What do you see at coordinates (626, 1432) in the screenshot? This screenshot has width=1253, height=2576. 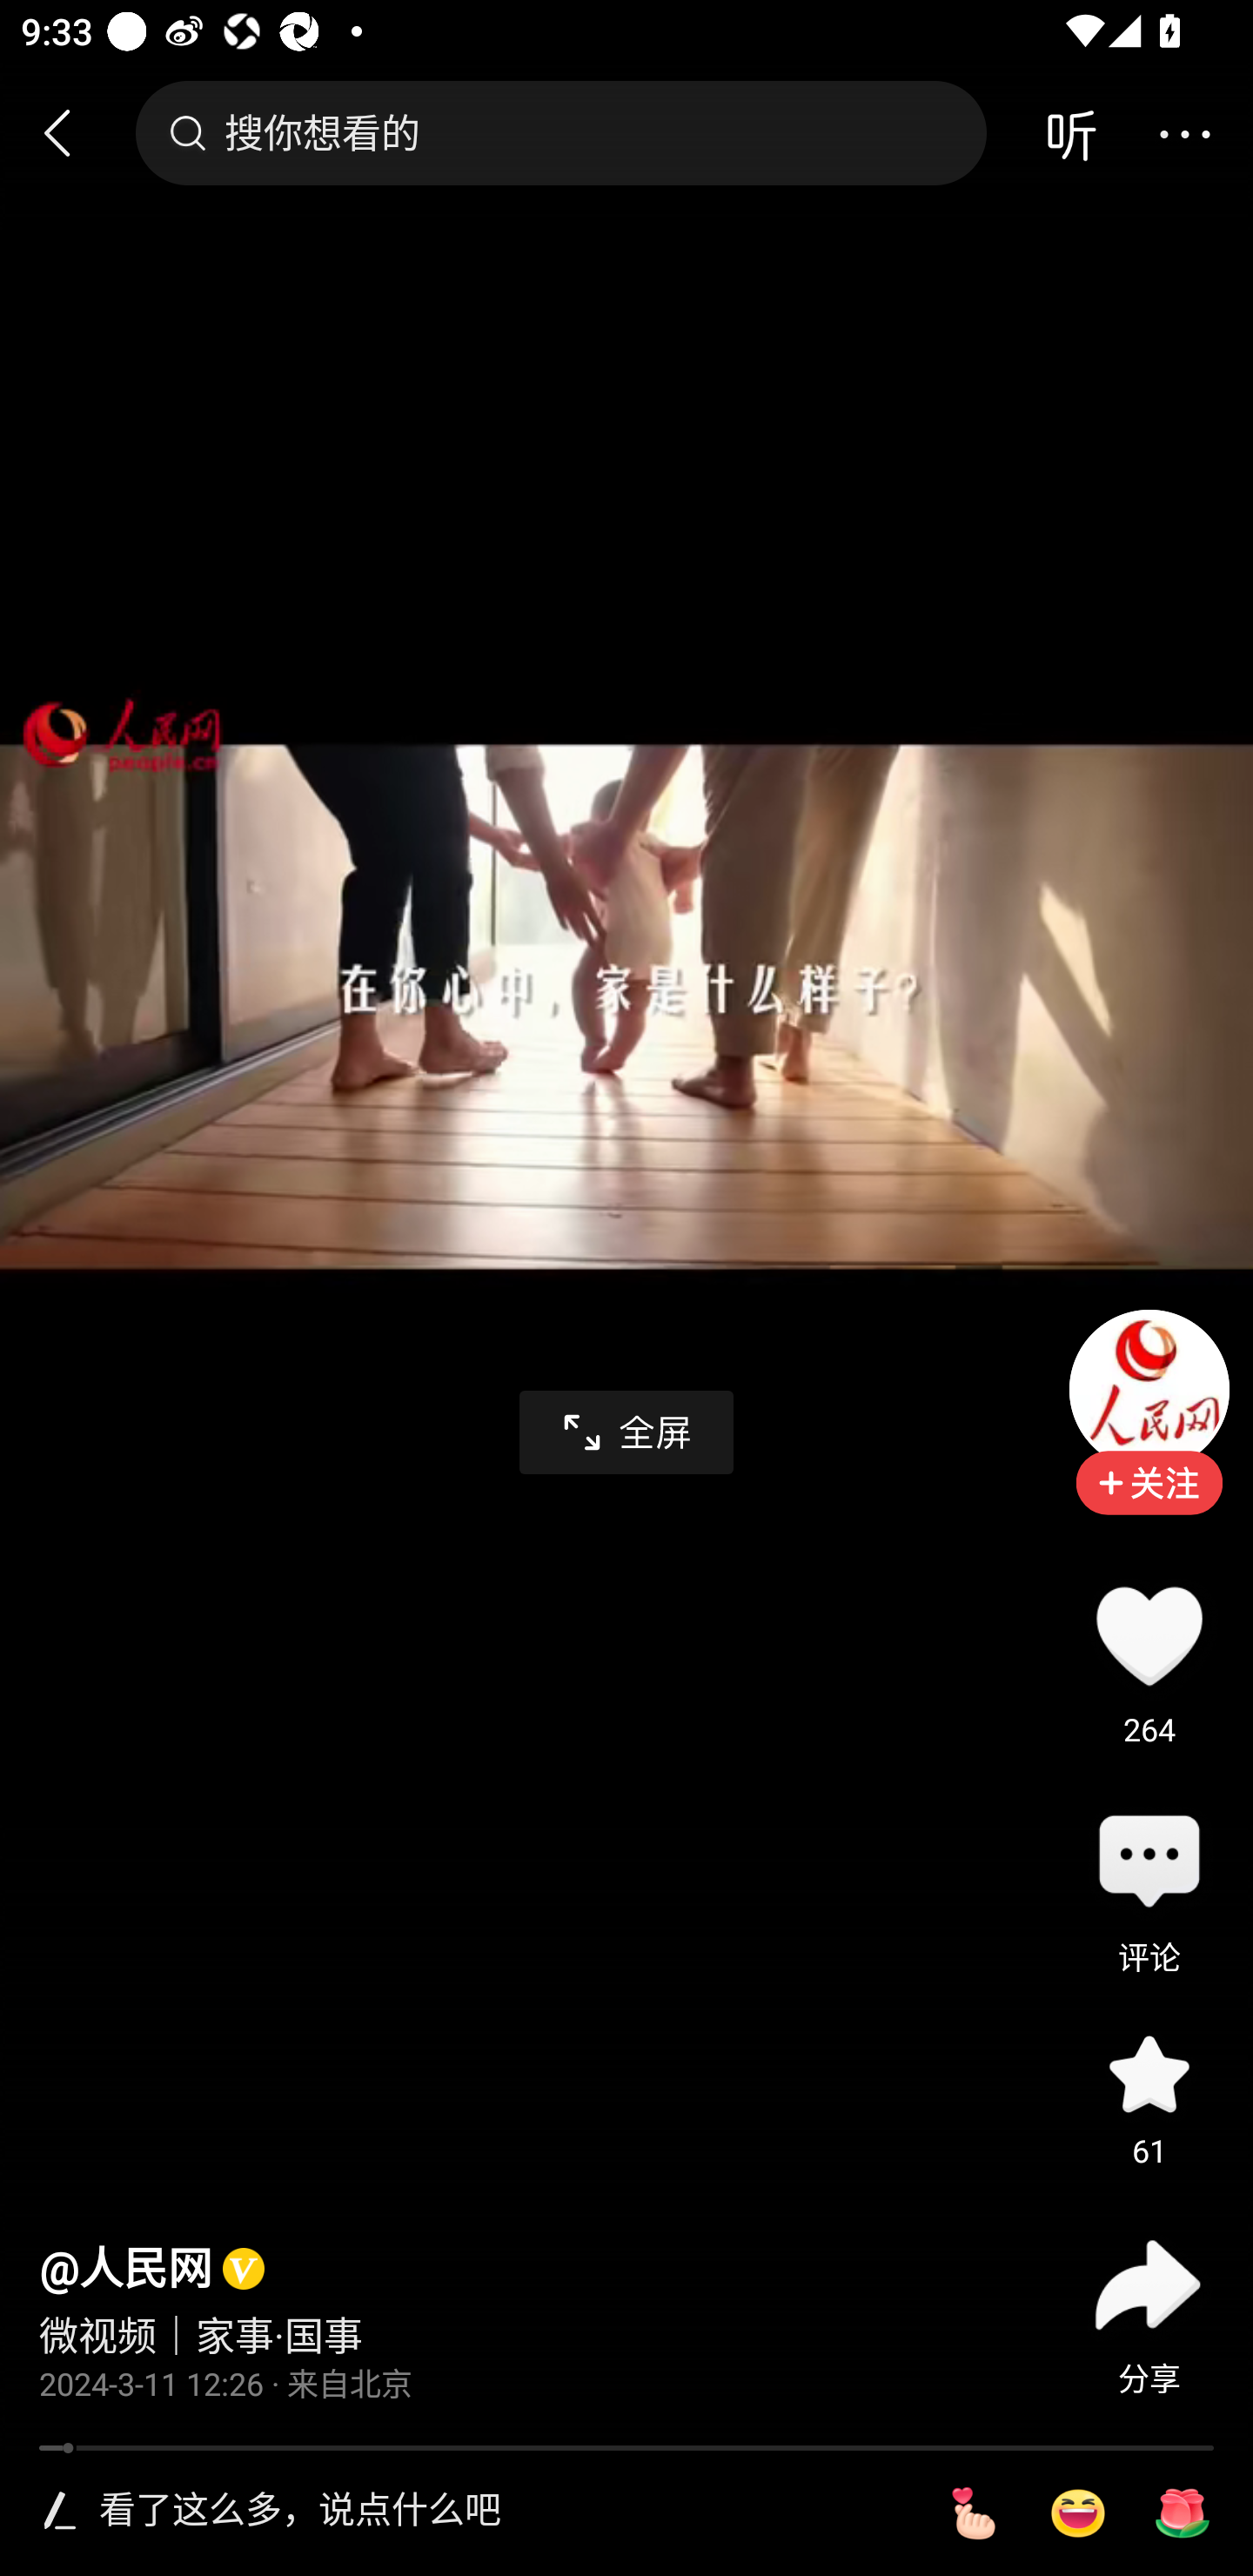 I see `全屏播放` at bounding box center [626, 1432].